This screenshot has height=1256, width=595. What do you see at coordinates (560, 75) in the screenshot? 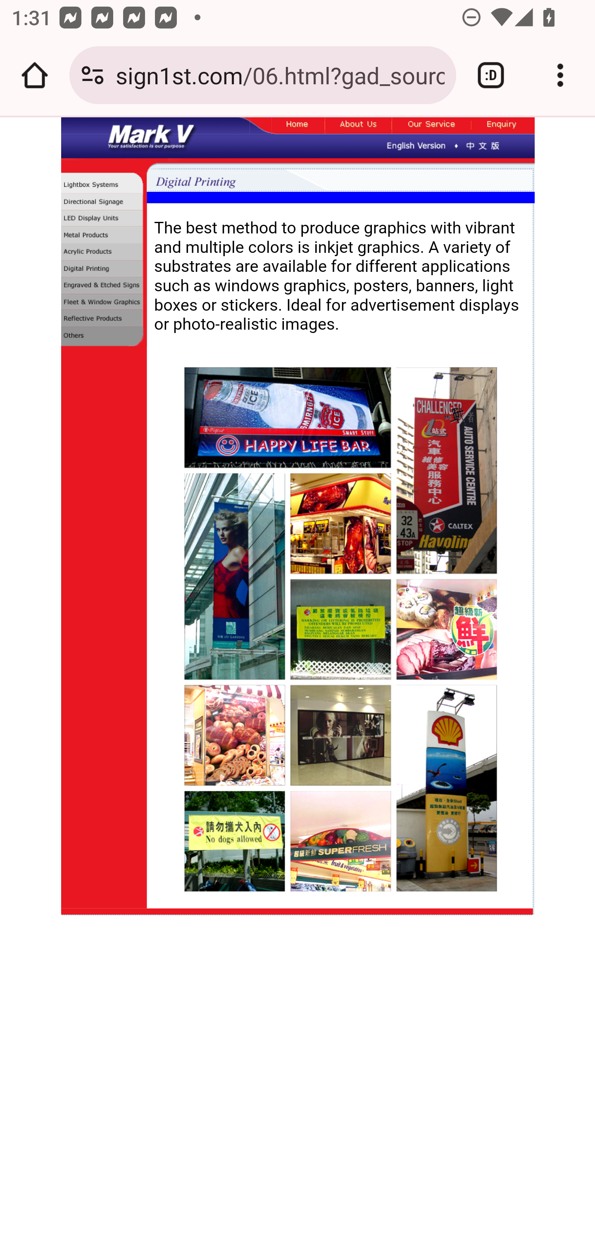
I see `Customize and control Google Chrome` at bounding box center [560, 75].